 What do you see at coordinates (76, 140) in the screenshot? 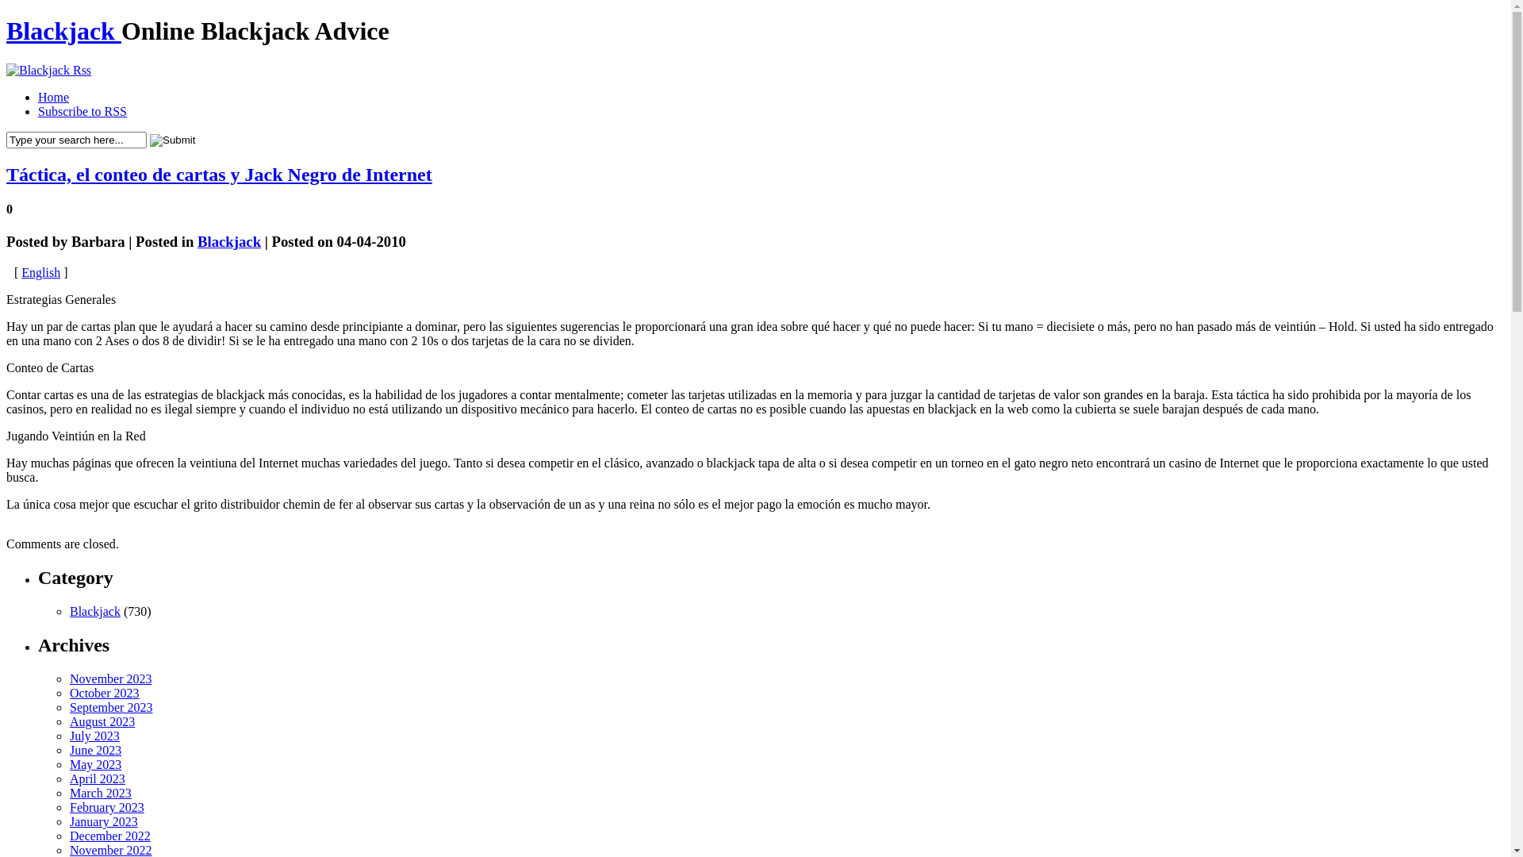
I see `Type your search here...` at bounding box center [76, 140].